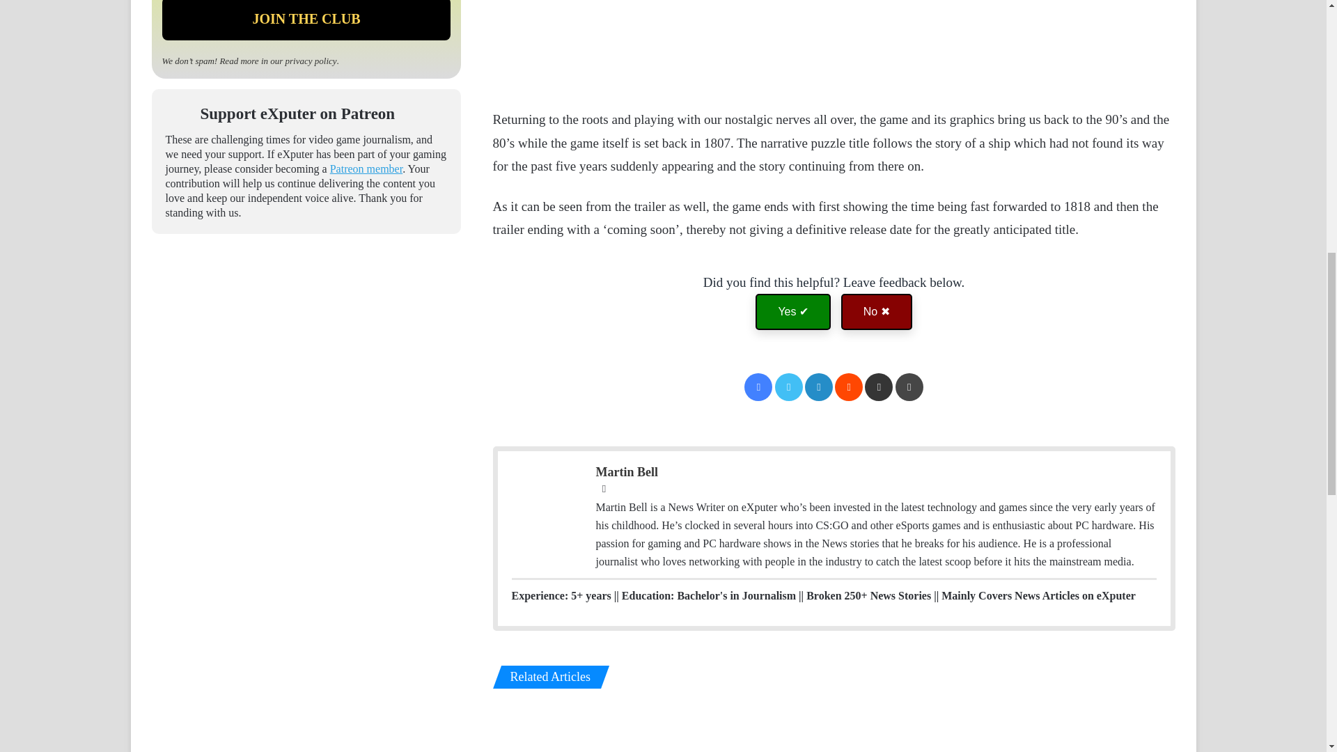 The width and height of the screenshot is (1337, 752). What do you see at coordinates (819, 386) in the screenshot?
I see `LinkedIn` at bounding box center [819, 386].